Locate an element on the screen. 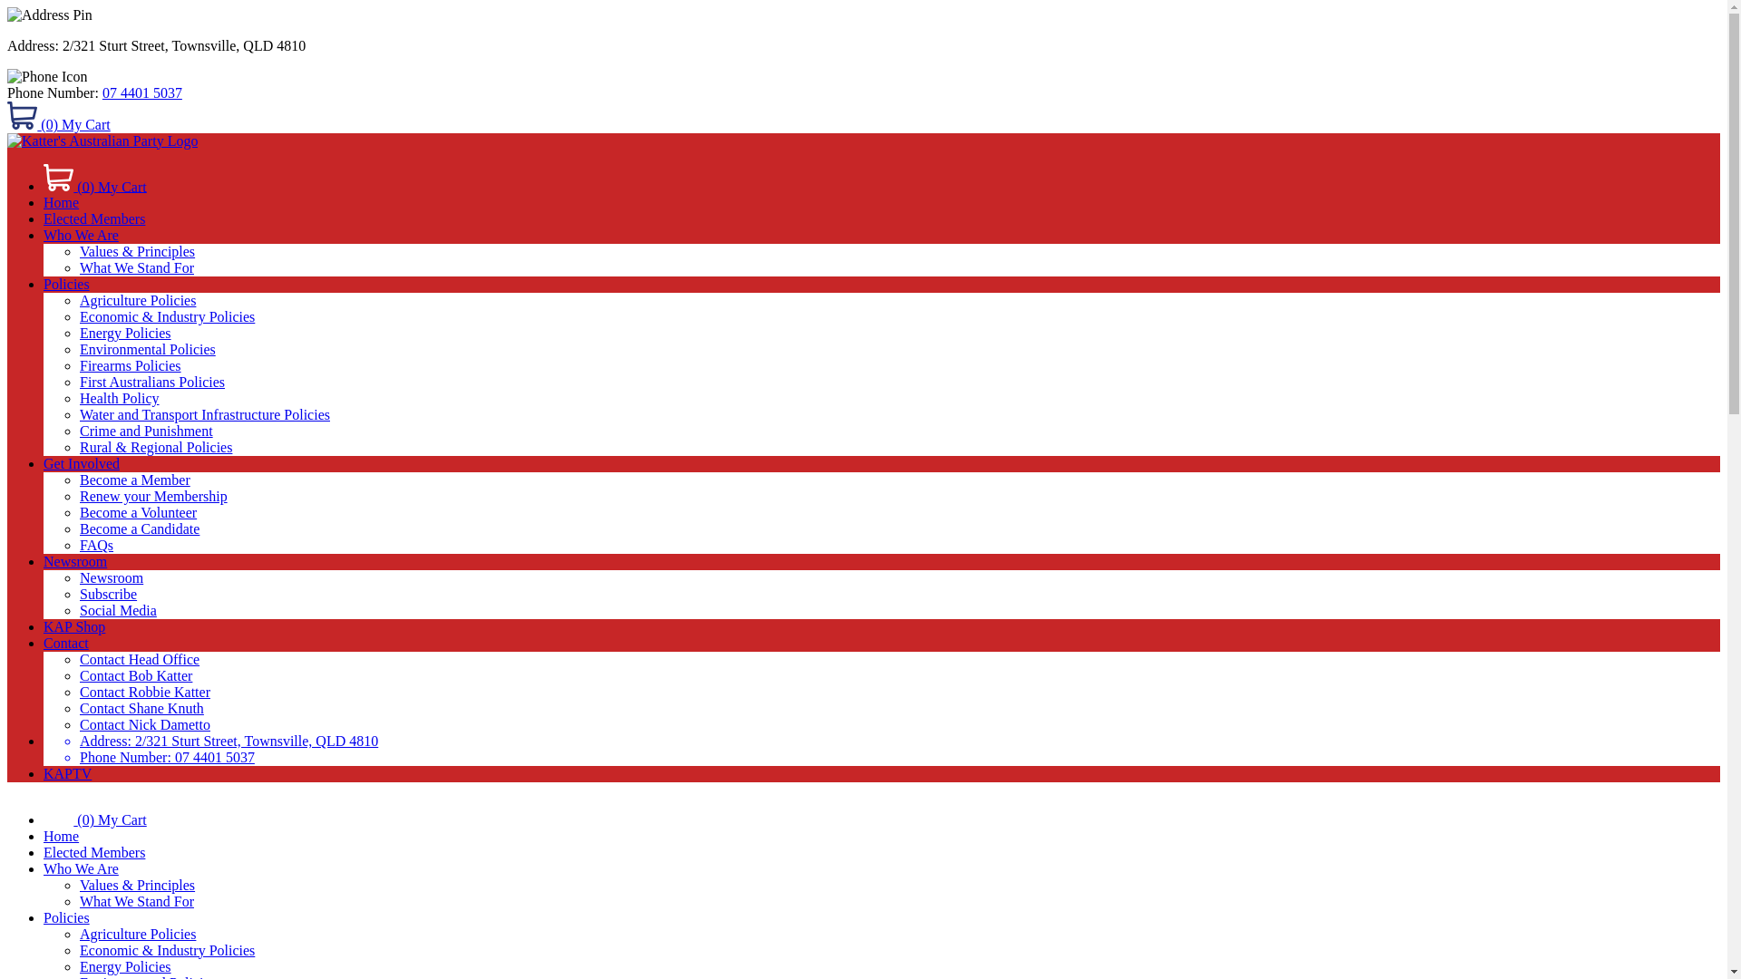 This screenshot has width=1741, height=979. KAP Shop is located at coordinates (74, 627).